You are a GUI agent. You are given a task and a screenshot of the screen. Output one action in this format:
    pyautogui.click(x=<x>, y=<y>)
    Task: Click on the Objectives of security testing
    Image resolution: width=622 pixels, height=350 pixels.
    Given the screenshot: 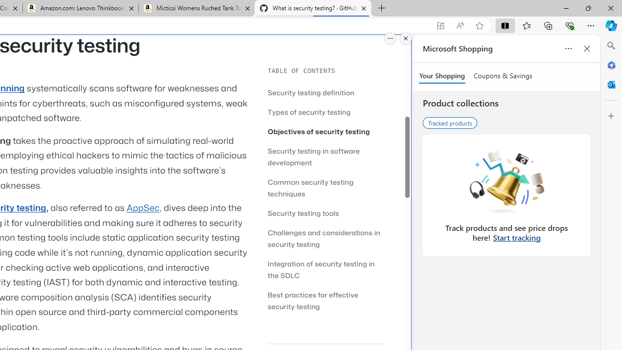 What is the action you would take?
    pyautogui.click(x=319, y=131)
    